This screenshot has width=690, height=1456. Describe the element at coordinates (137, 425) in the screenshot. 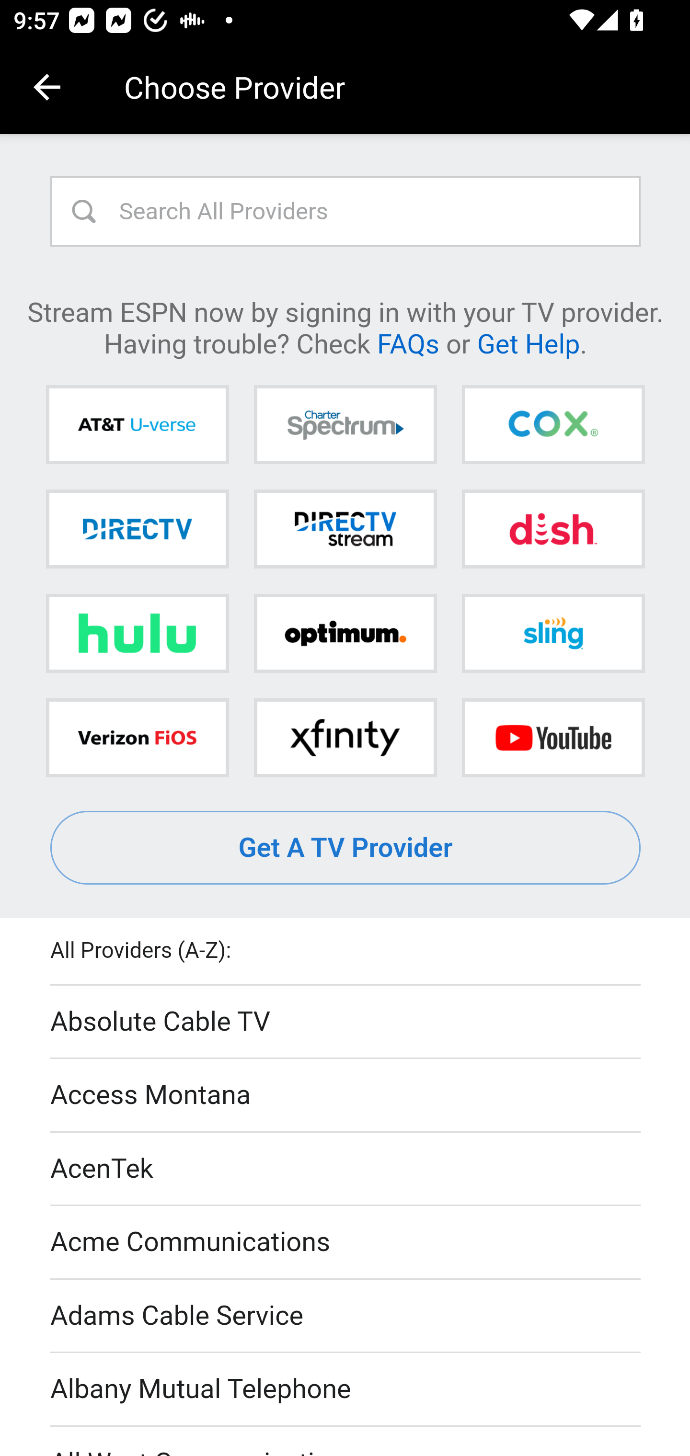

I see `AT&T U-verse` at that location.